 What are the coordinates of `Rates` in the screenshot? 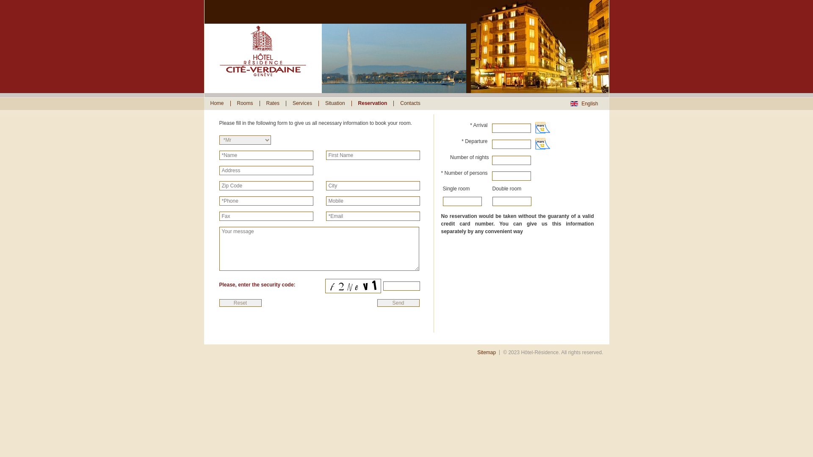 It's located at (273, 103).